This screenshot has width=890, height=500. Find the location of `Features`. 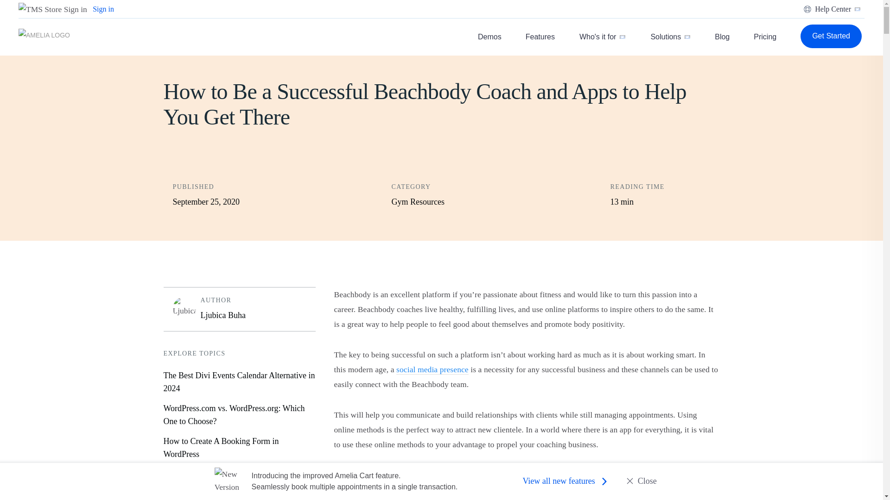

Features is located at coordinates (540, 25).